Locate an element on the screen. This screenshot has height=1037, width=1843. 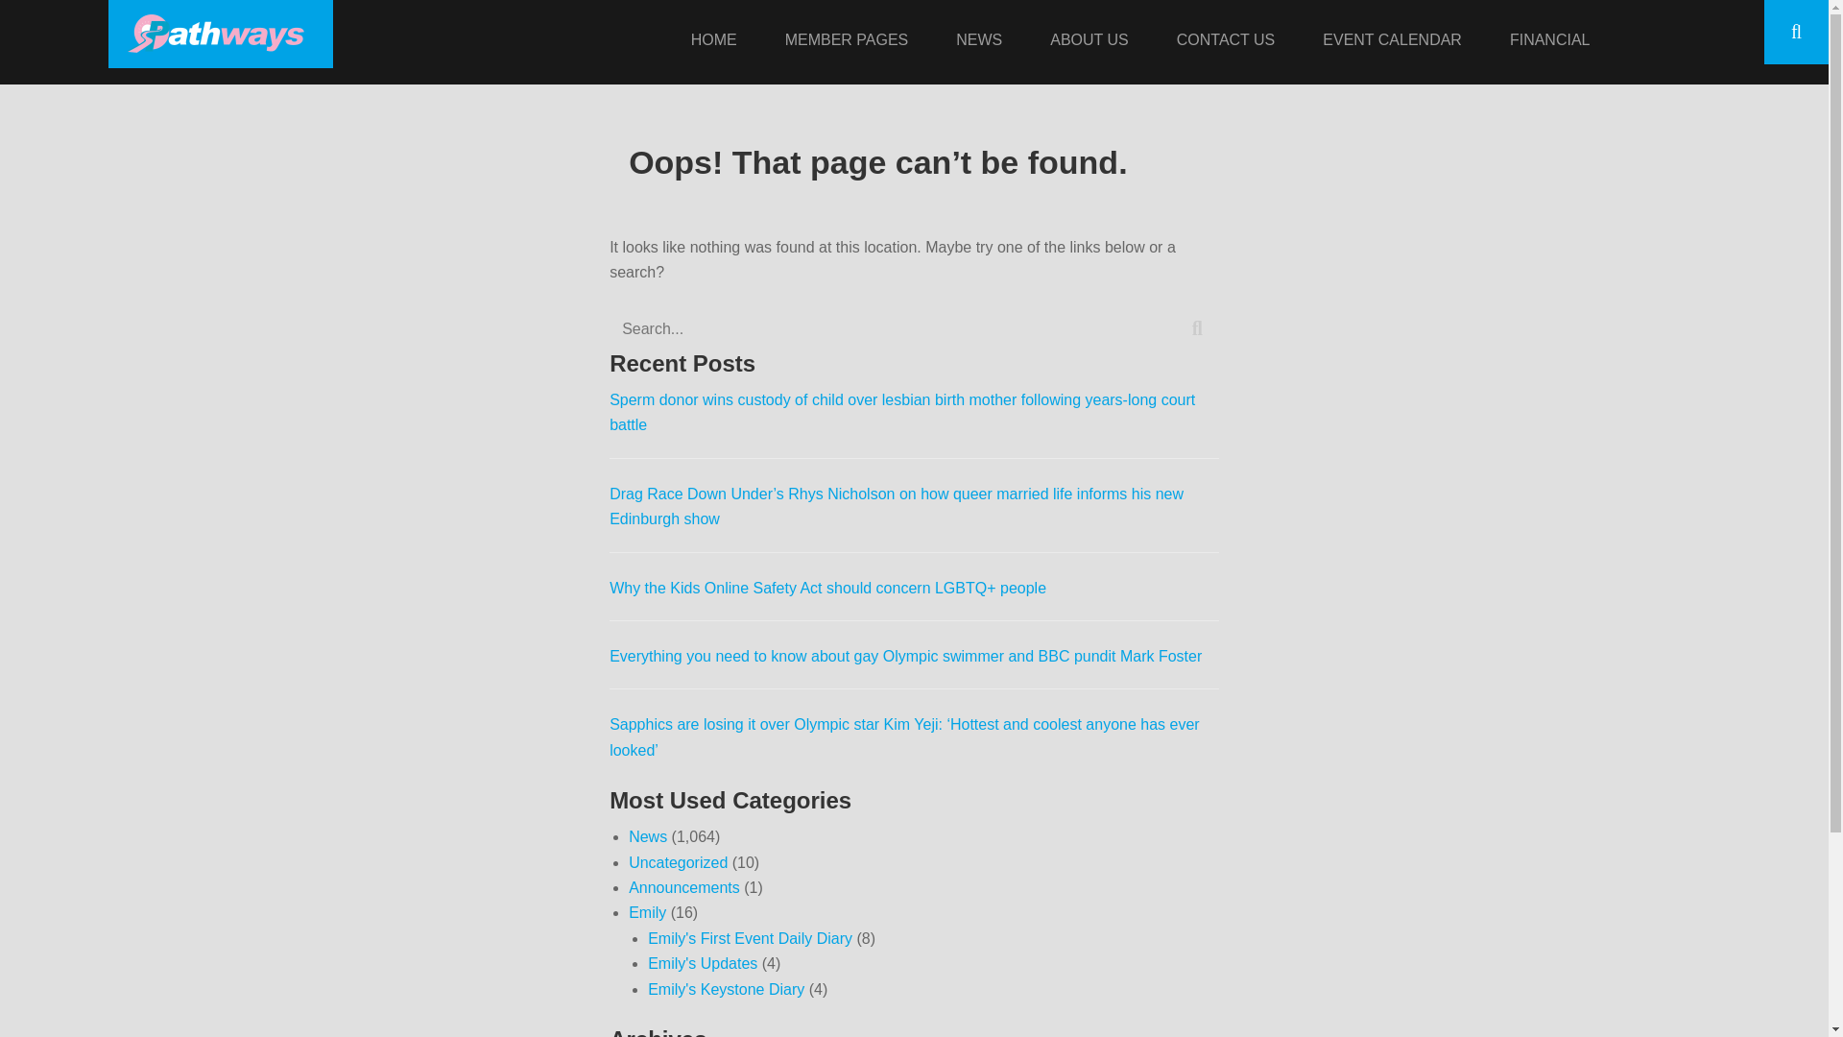
EVENT CALENDAR is located at coordinates (1392, 42).